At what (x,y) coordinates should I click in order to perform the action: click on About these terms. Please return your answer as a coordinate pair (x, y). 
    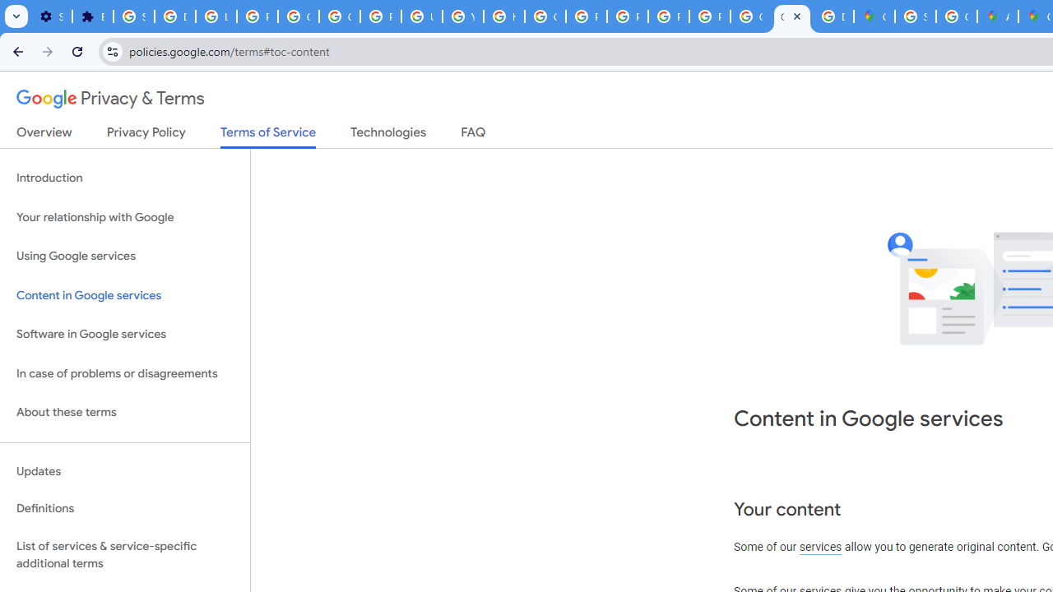
    Looking at the image, I should click on (125, 413).